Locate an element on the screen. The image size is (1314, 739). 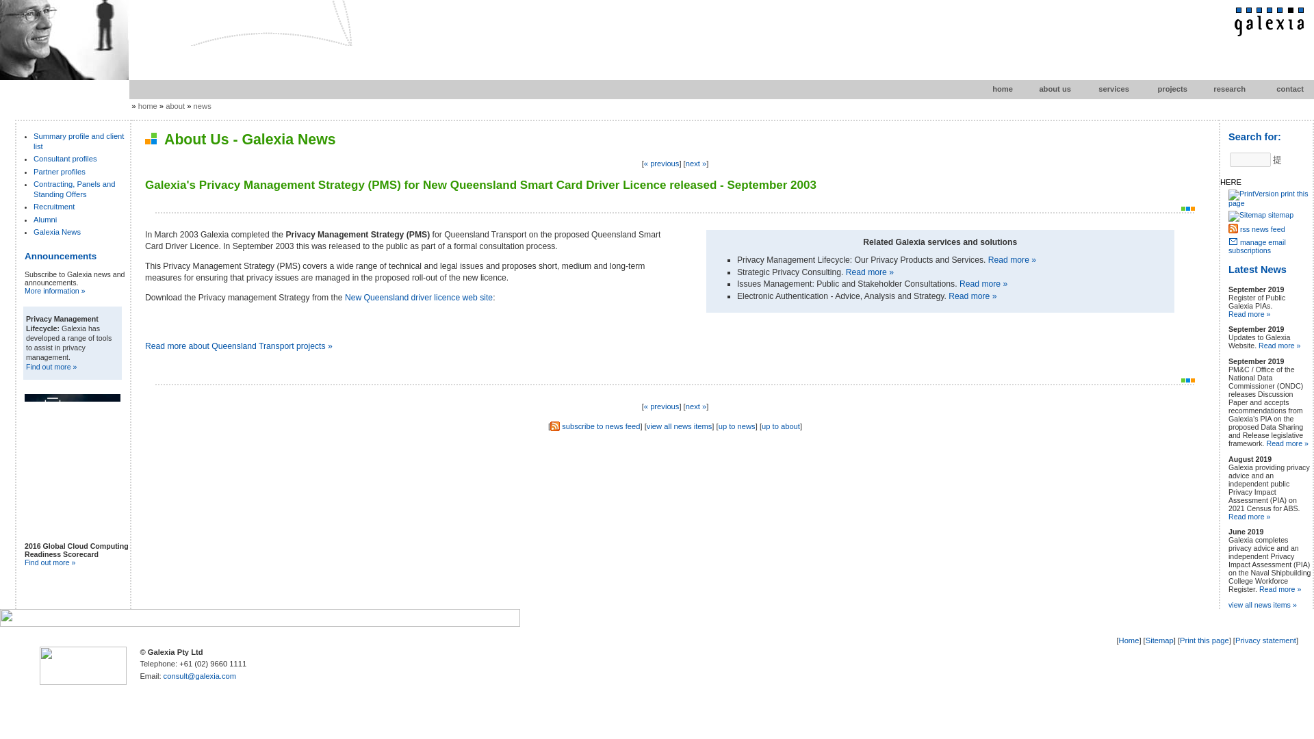
Consultant profiles is located at coordinates (66, 158).